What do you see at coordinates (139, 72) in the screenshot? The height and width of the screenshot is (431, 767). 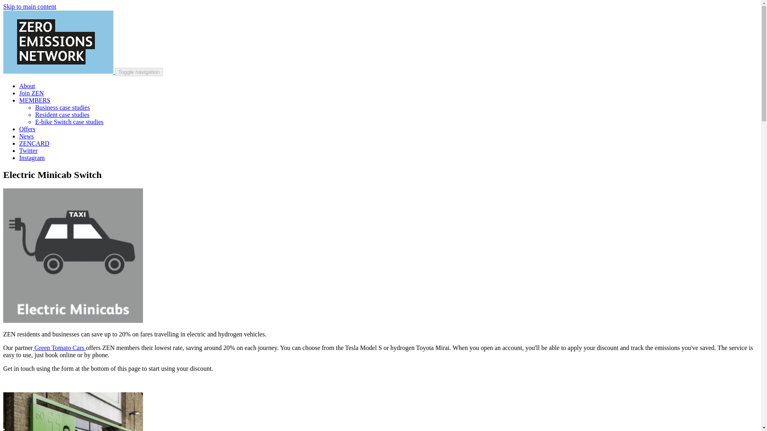 I see `Toggle navigation` at bounding box center [139, 72].